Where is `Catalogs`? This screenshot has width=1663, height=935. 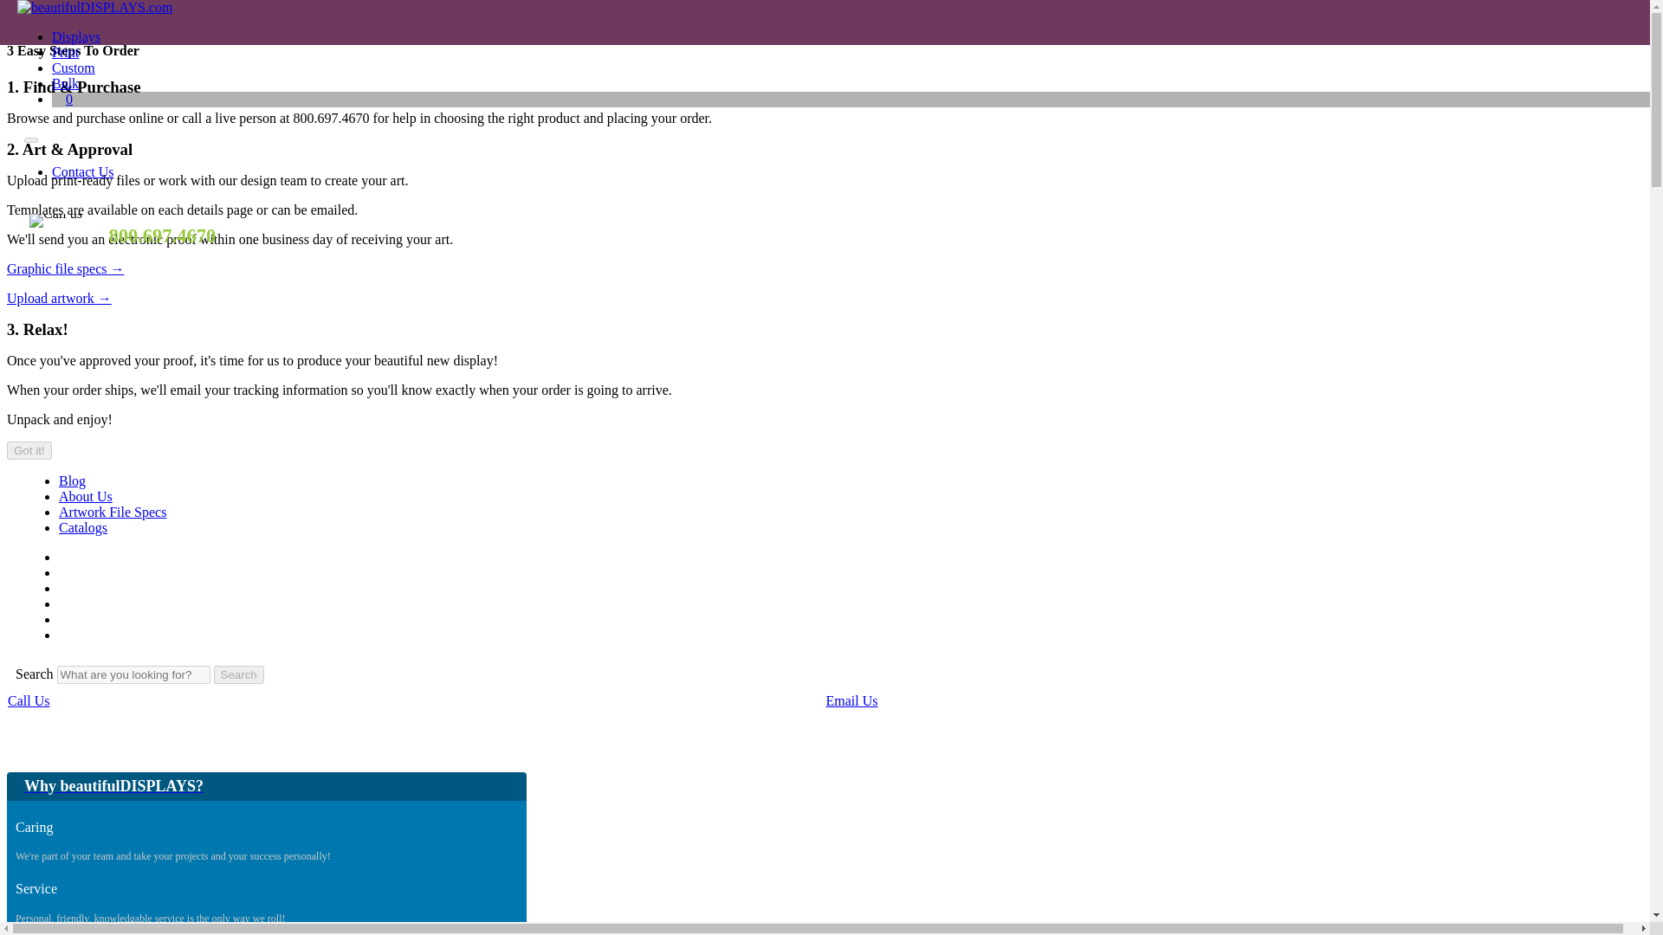
Catalogs is located at coordinates (83, 526).